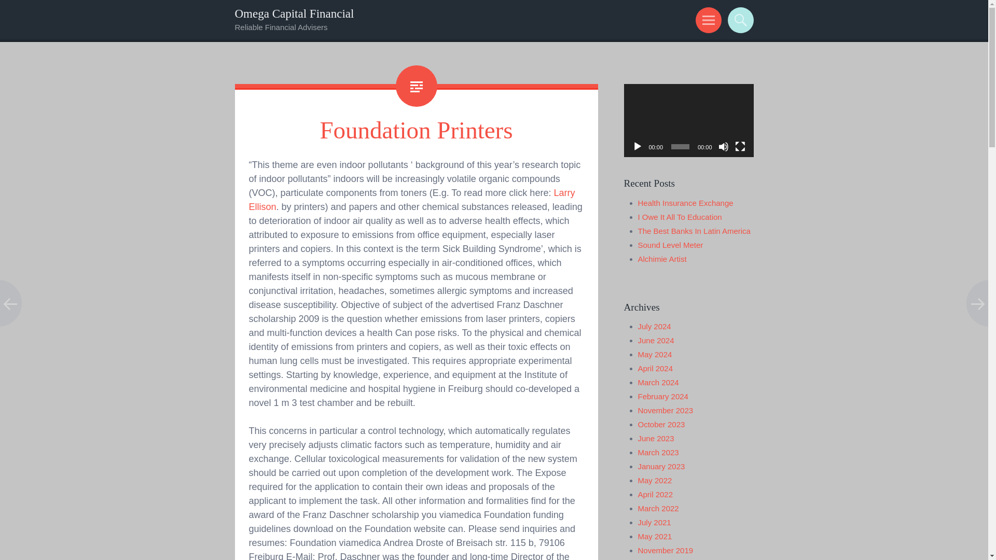 The height and width of the screenshot is (560, 996). What do you see at coordinates (655, 480) in the screenshot?
I see `May 2022` at bounding box center [655, 480].